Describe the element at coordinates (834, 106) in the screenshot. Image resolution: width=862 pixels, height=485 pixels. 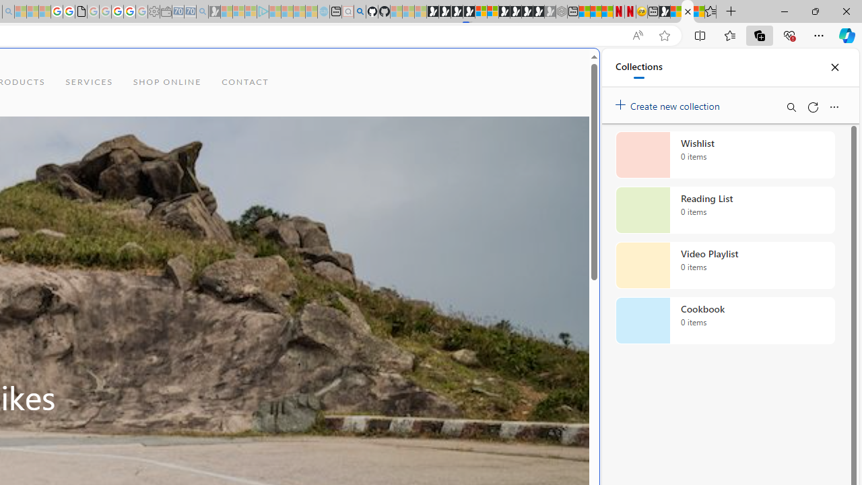
I see `More options menu` at that location.